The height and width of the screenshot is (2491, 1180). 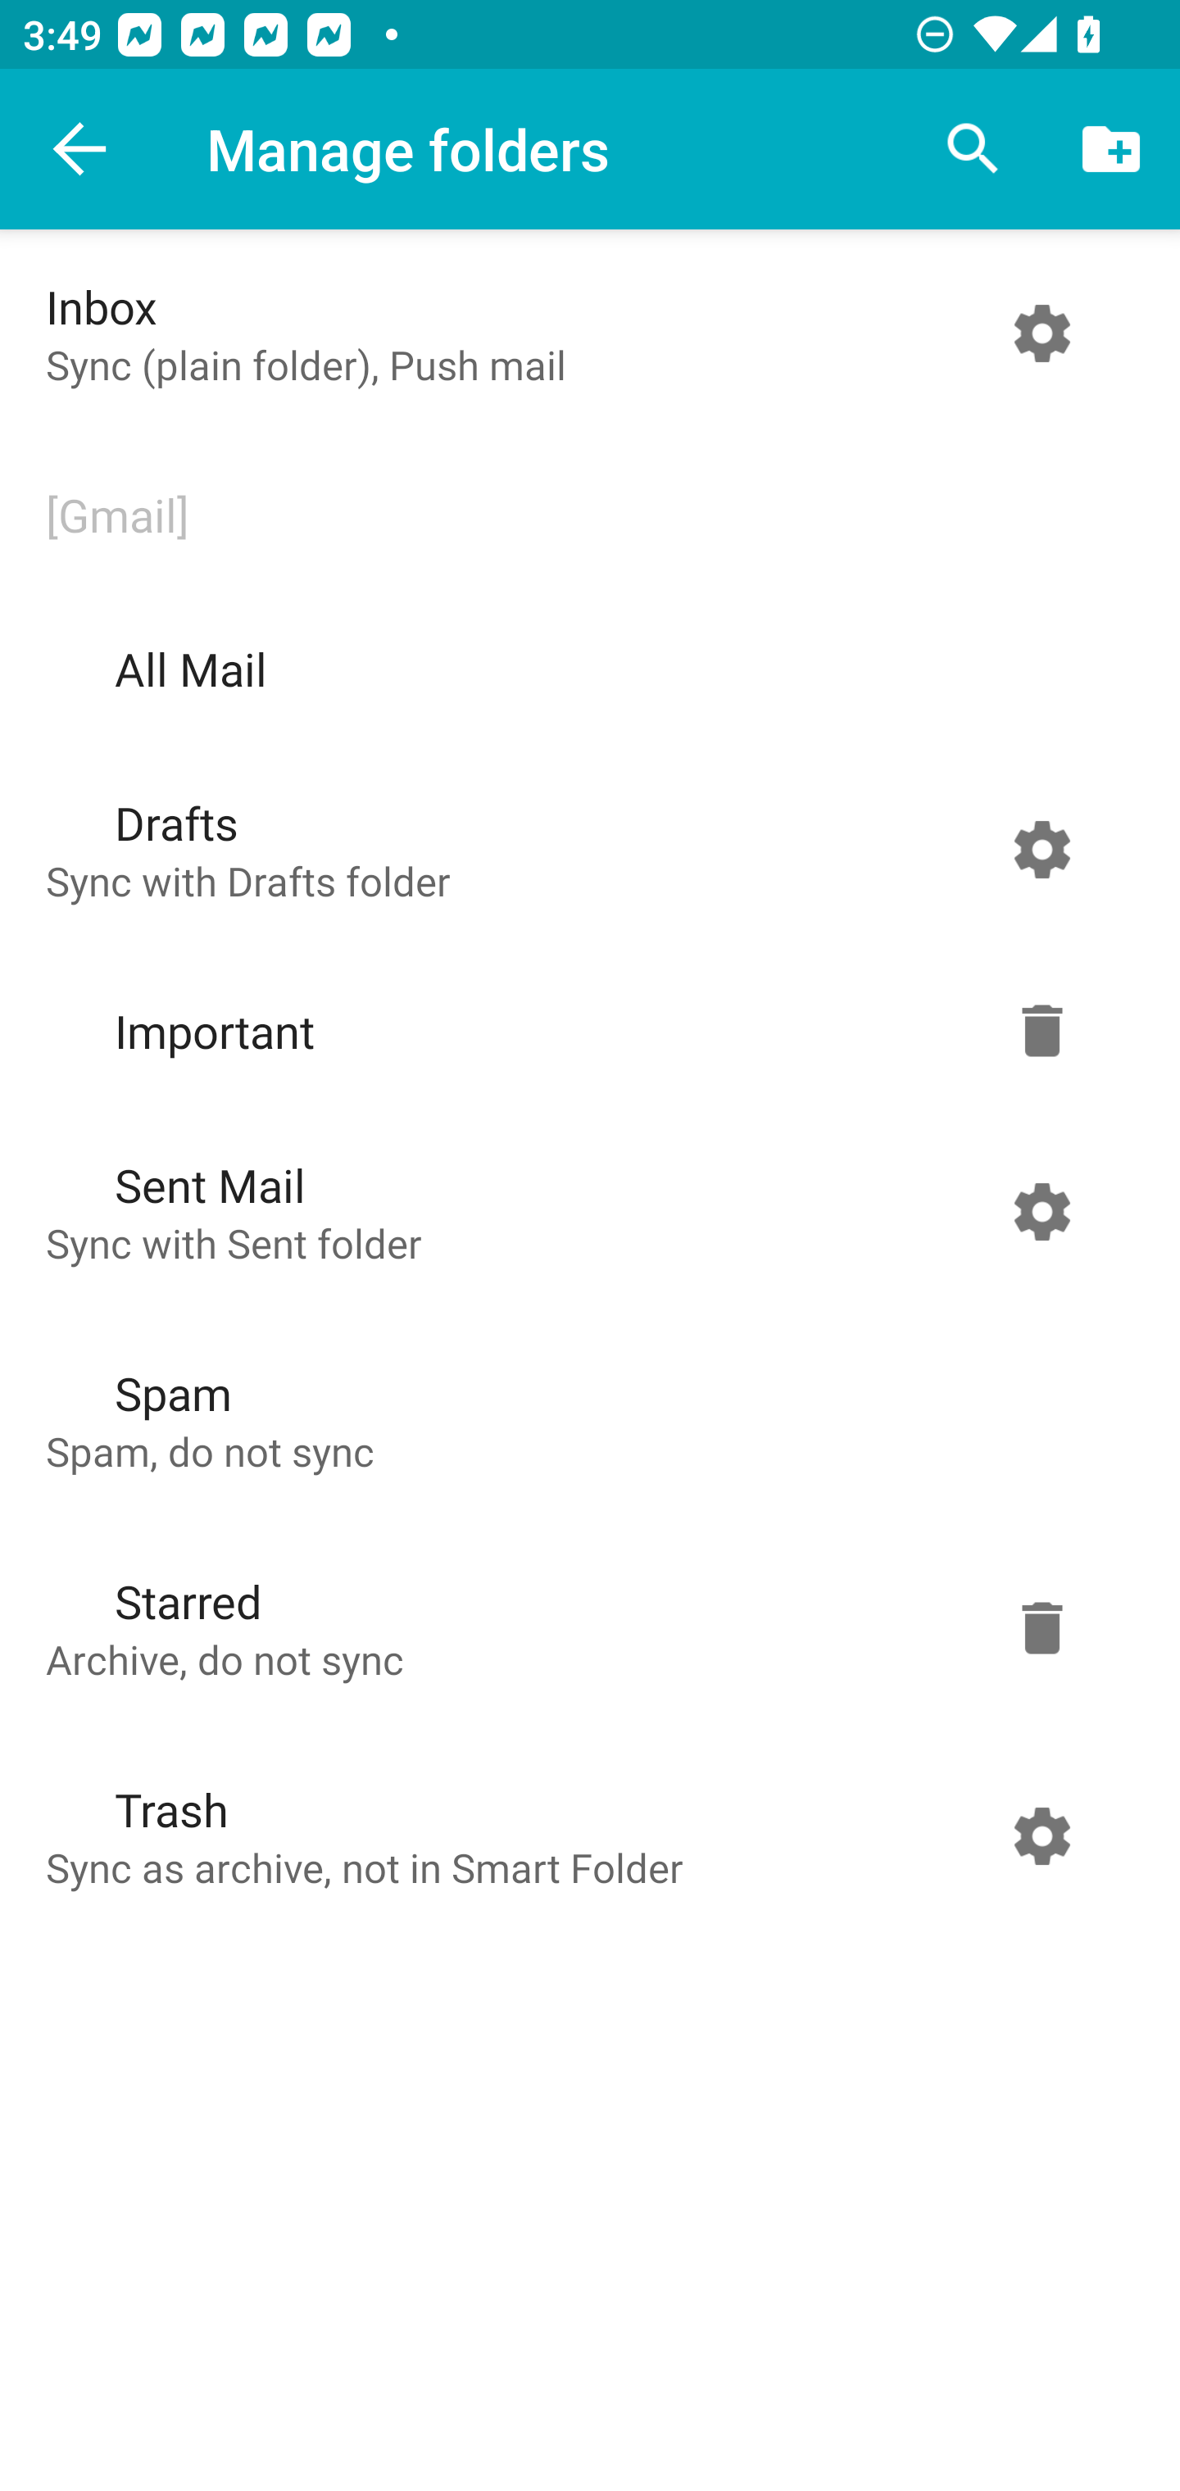 What do you see at coordinates (1042, 1211) in the screenshot?
I see `Folder settings` at bounding box center [1042, 1211].